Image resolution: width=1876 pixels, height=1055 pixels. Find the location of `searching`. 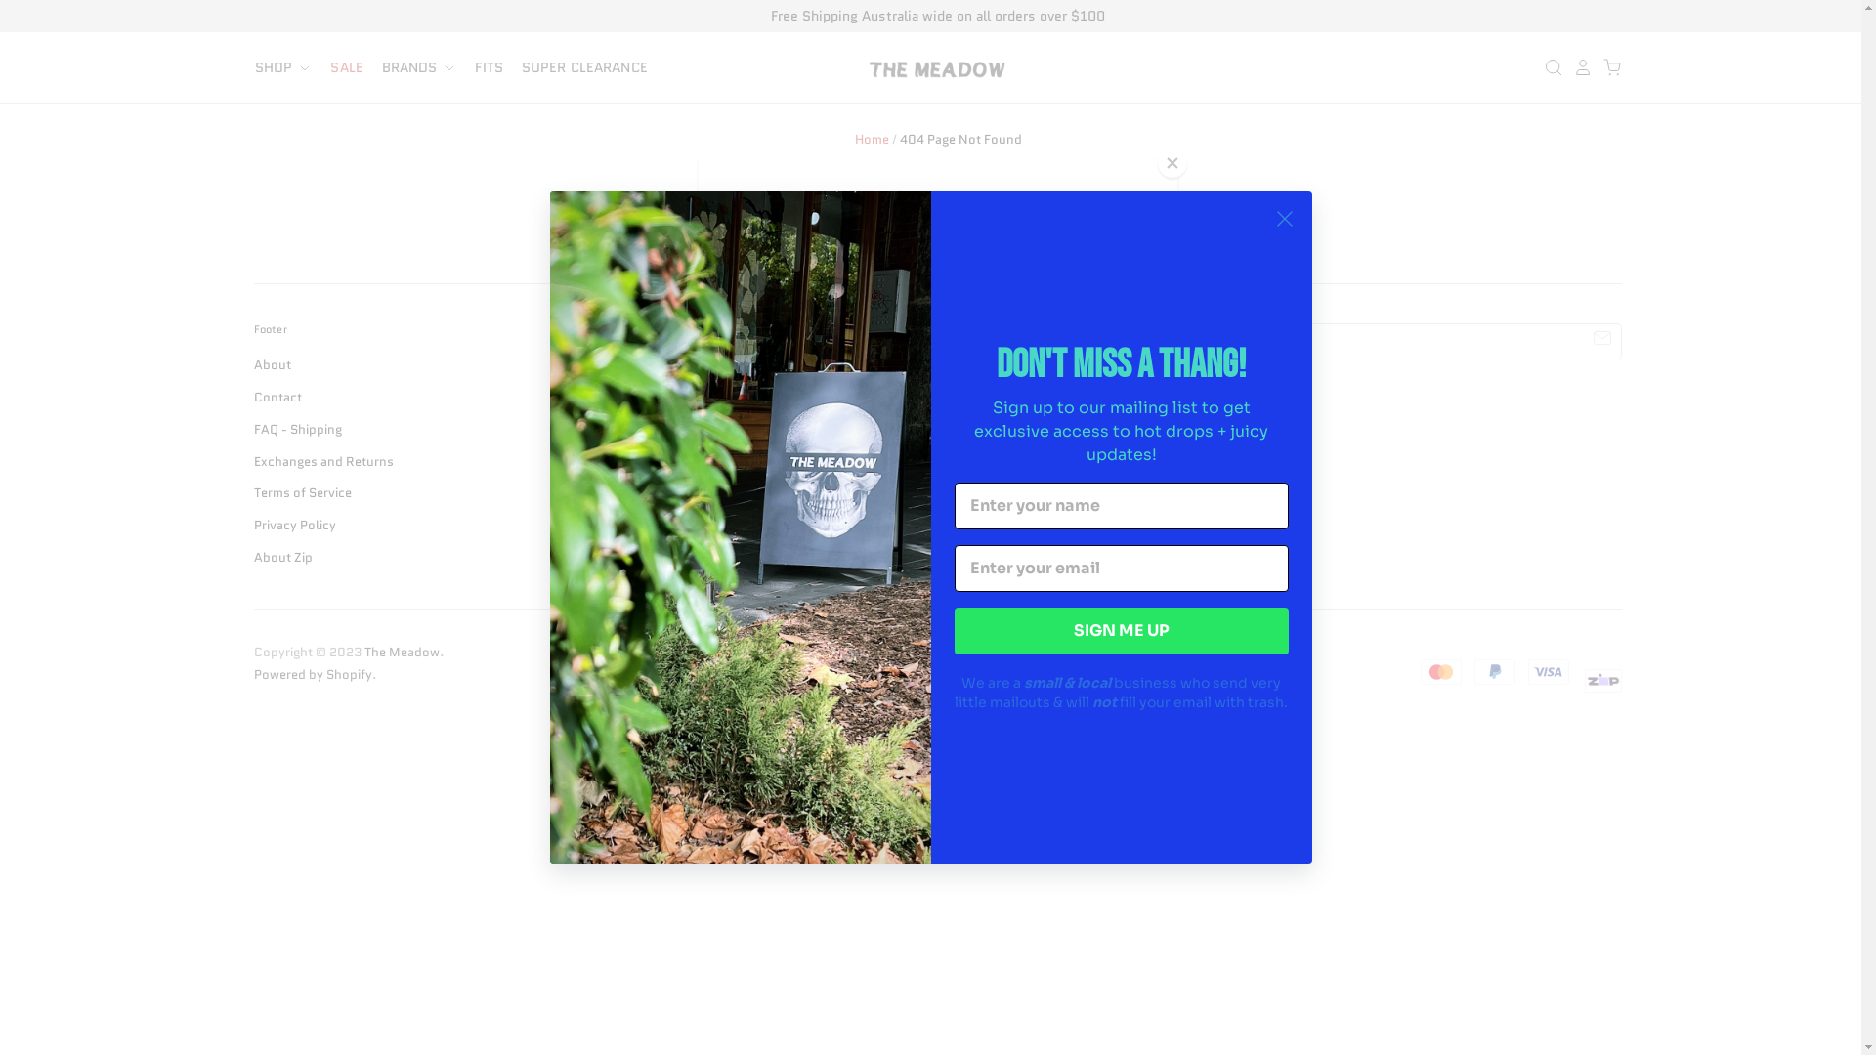

searching is located at coordinates (1036, 231).